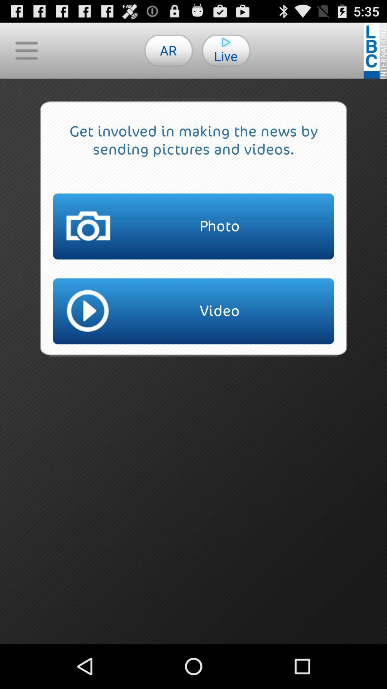 Image resolution: width=387 pixels, height=689 pixels. Describe the element at coordinates (193, 226) in the screenshot. I see `turn off the icon below get involved in item` at that location.